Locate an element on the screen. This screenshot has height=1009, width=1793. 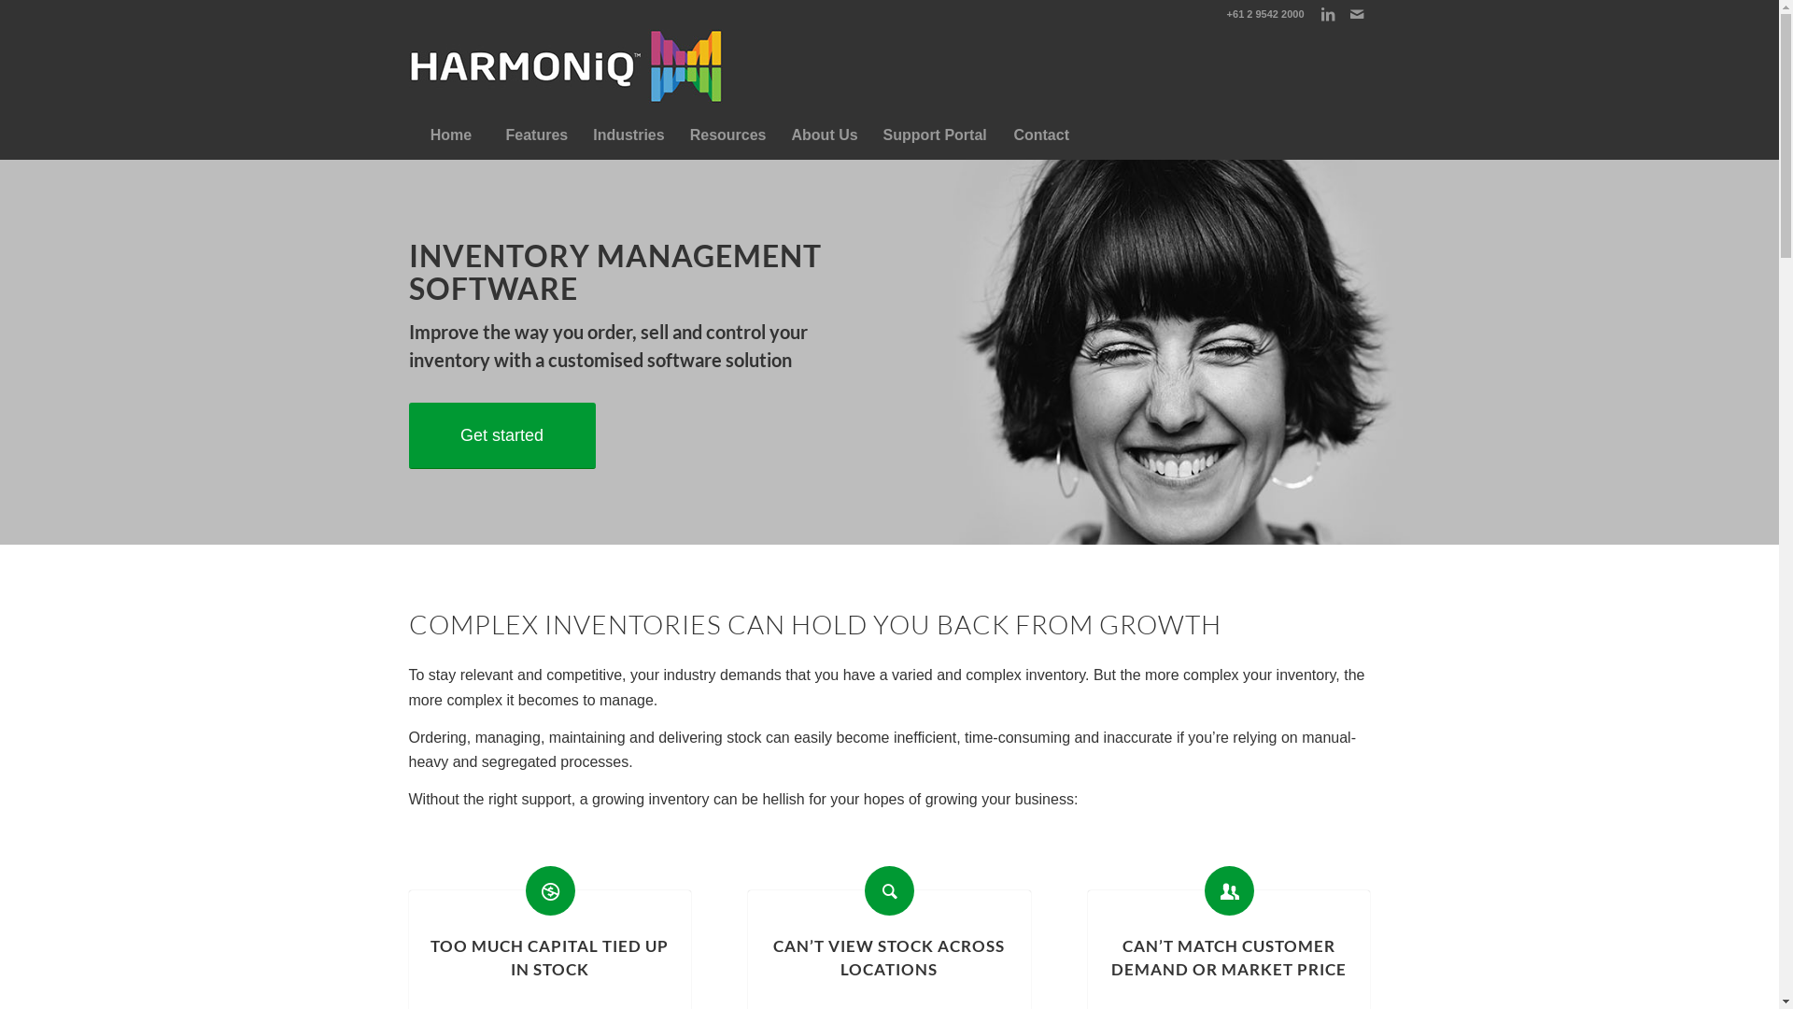
Features is located at coordinates (537, 135).